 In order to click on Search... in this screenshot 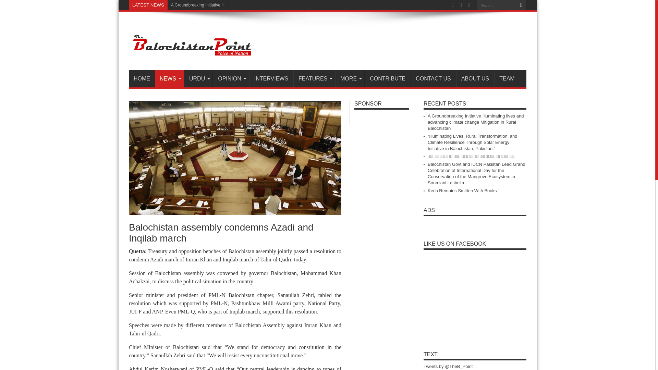, I will do `click(496, 5)`.